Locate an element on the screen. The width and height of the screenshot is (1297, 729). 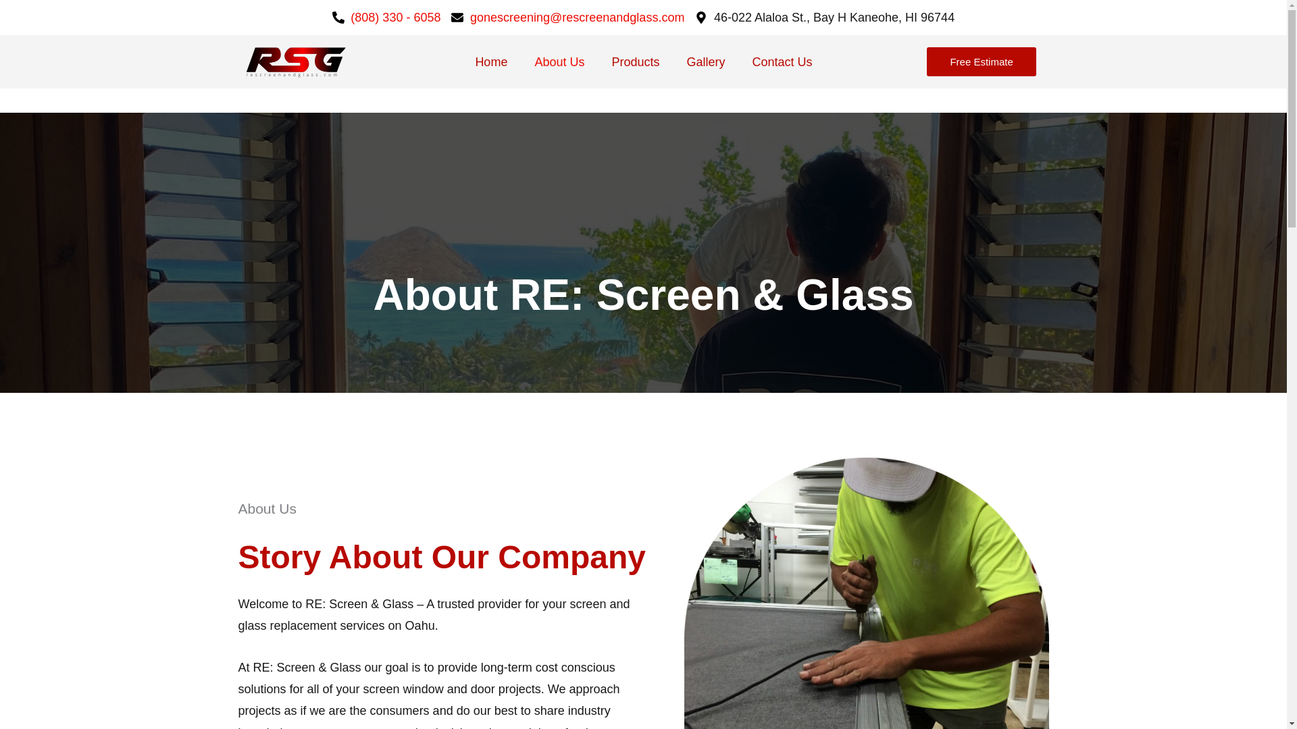
About Us is located at coordinates (559, 62).